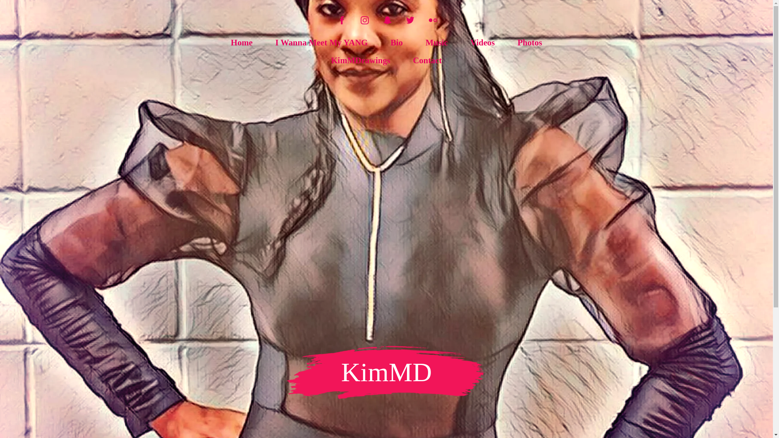 This screenshot has height=438, width=779. What do you see at coordinates (437, 43) in the screenshot?
I see `Music` at bounding box center [437, 43].